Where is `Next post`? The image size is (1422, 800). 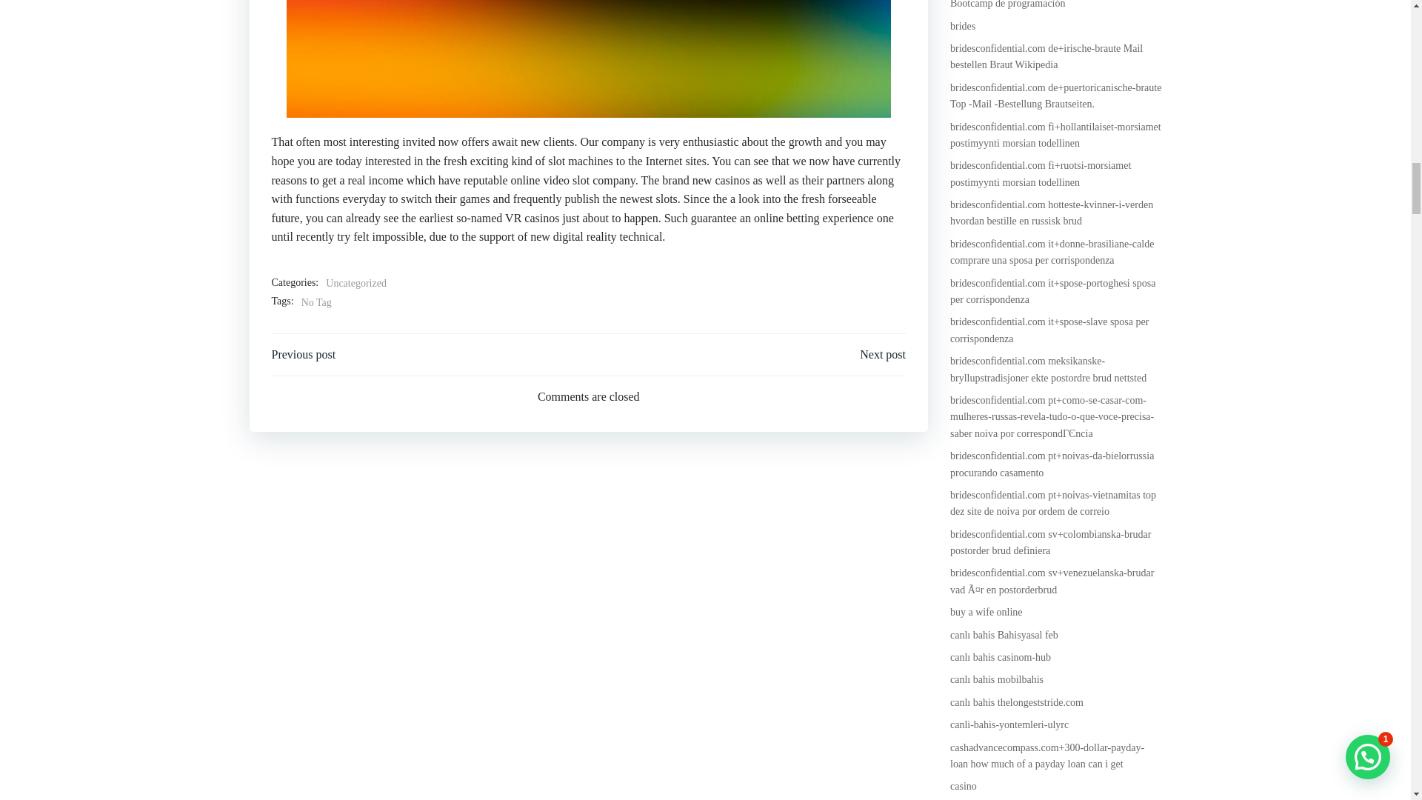 Next post is located at coordinates (883, 354).